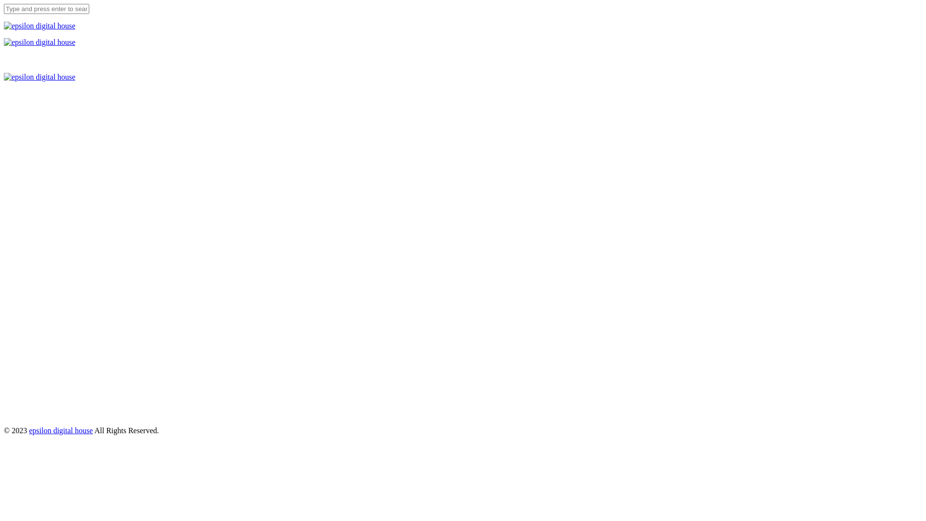  I want to click on epsilon digital house, so click(61, 430).